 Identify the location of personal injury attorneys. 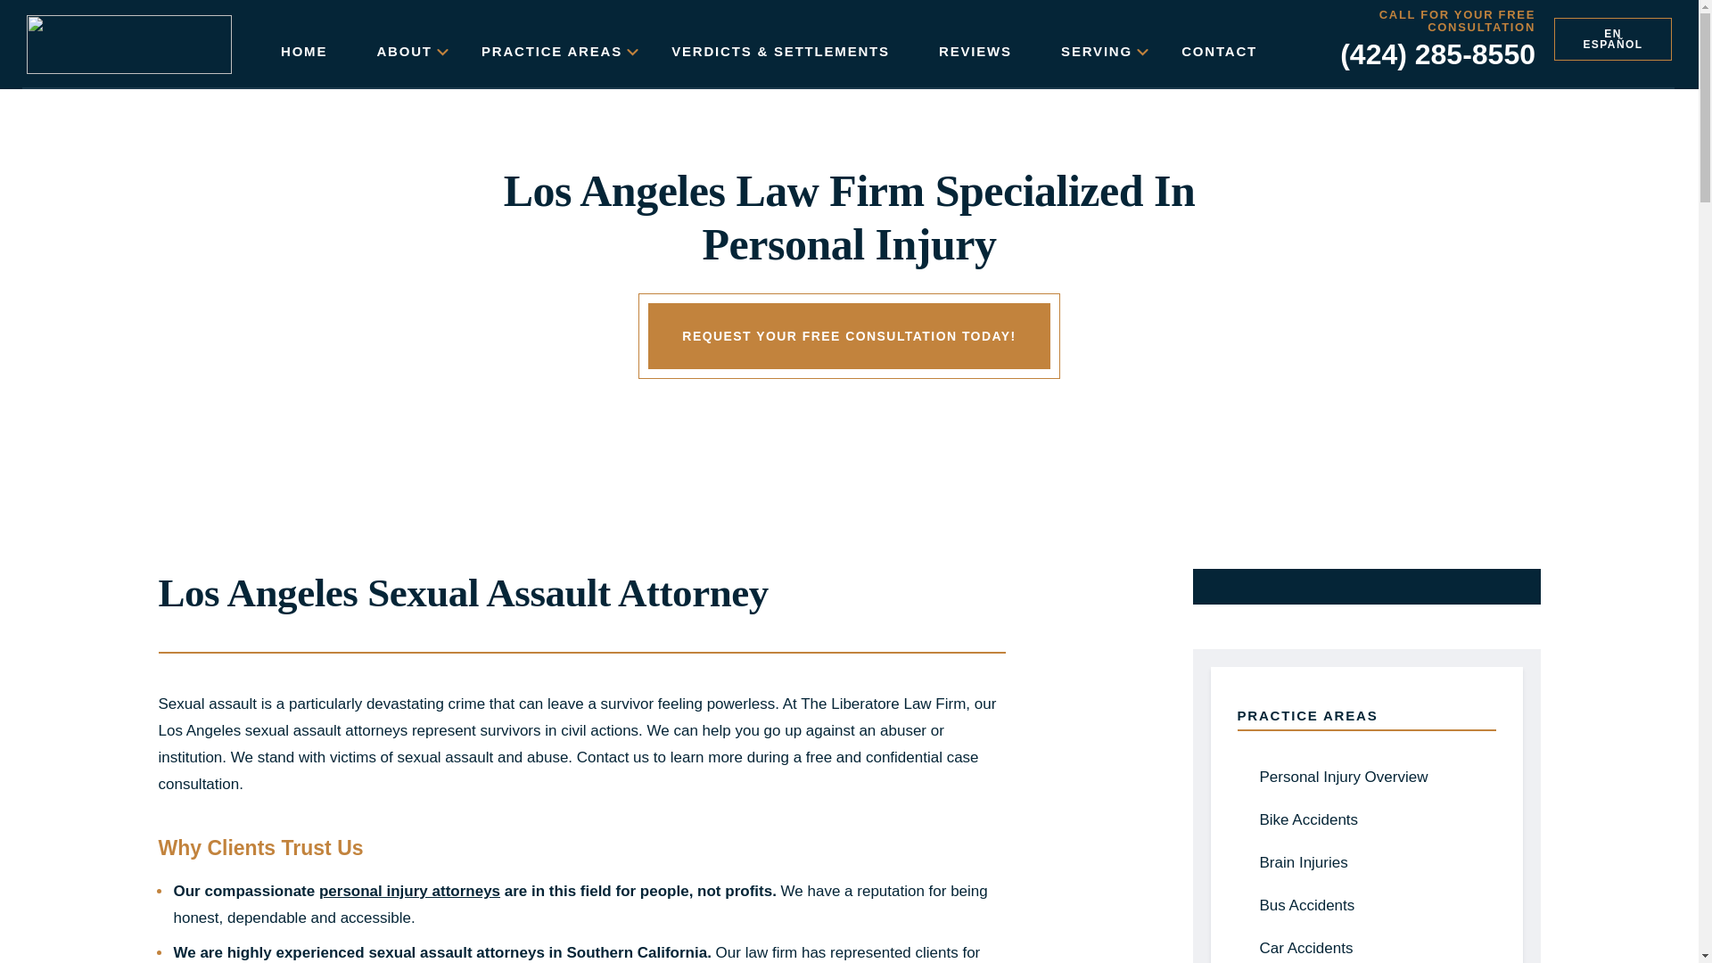
(408, 891).